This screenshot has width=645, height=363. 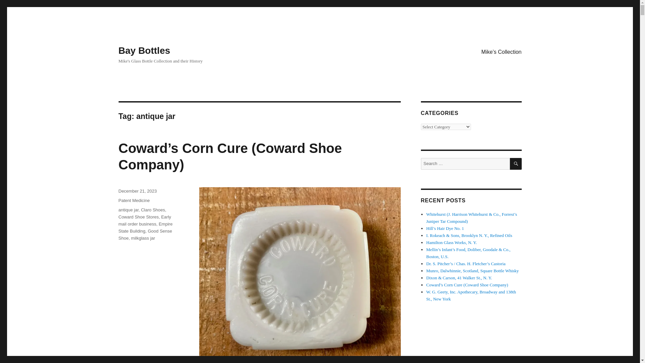 What do you see at coordinates (144, 50) in the screenshot?
I see `Bay Bottles` at bounding box center [144, 50].